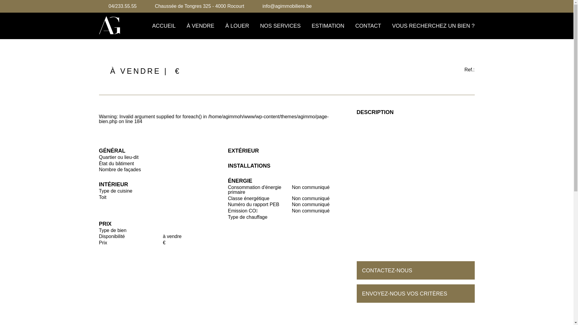 The height and width of the screenshot is (325, 578). Describe the element at coordinates (280, 26) in the screenshot. I see `NOS SERVICES` at that location.